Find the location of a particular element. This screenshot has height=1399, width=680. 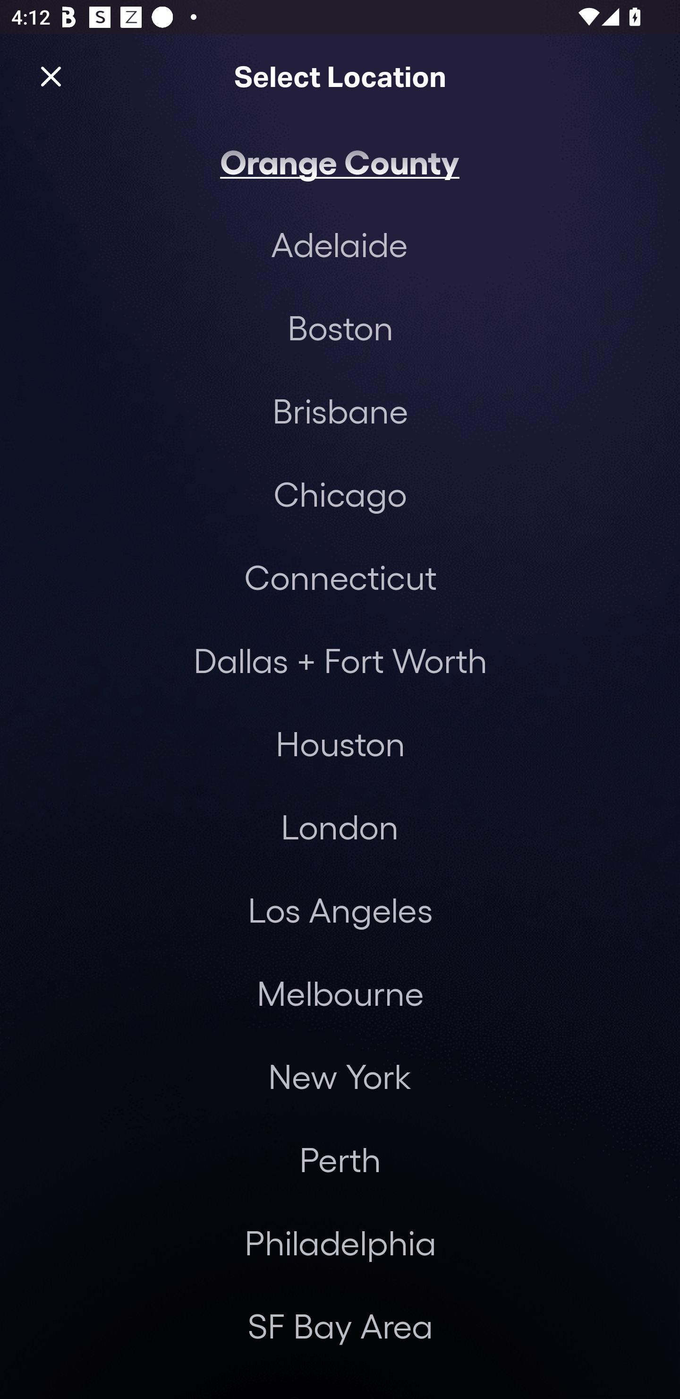

Orange County is located at coordinates (339, 161).